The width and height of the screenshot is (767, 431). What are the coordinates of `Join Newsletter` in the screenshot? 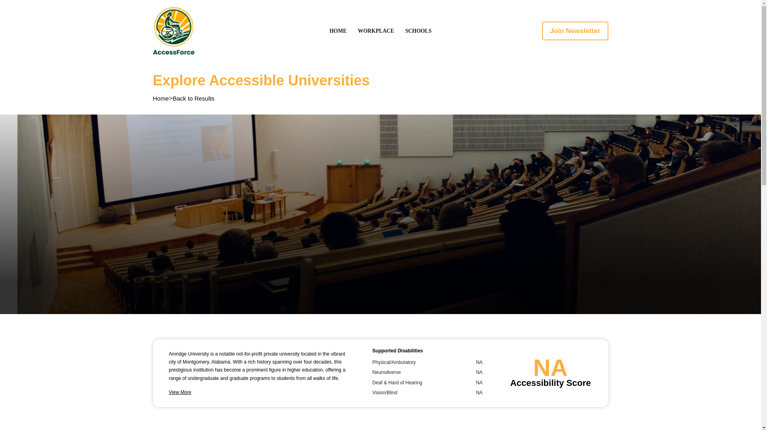 It's located at (575, 31).